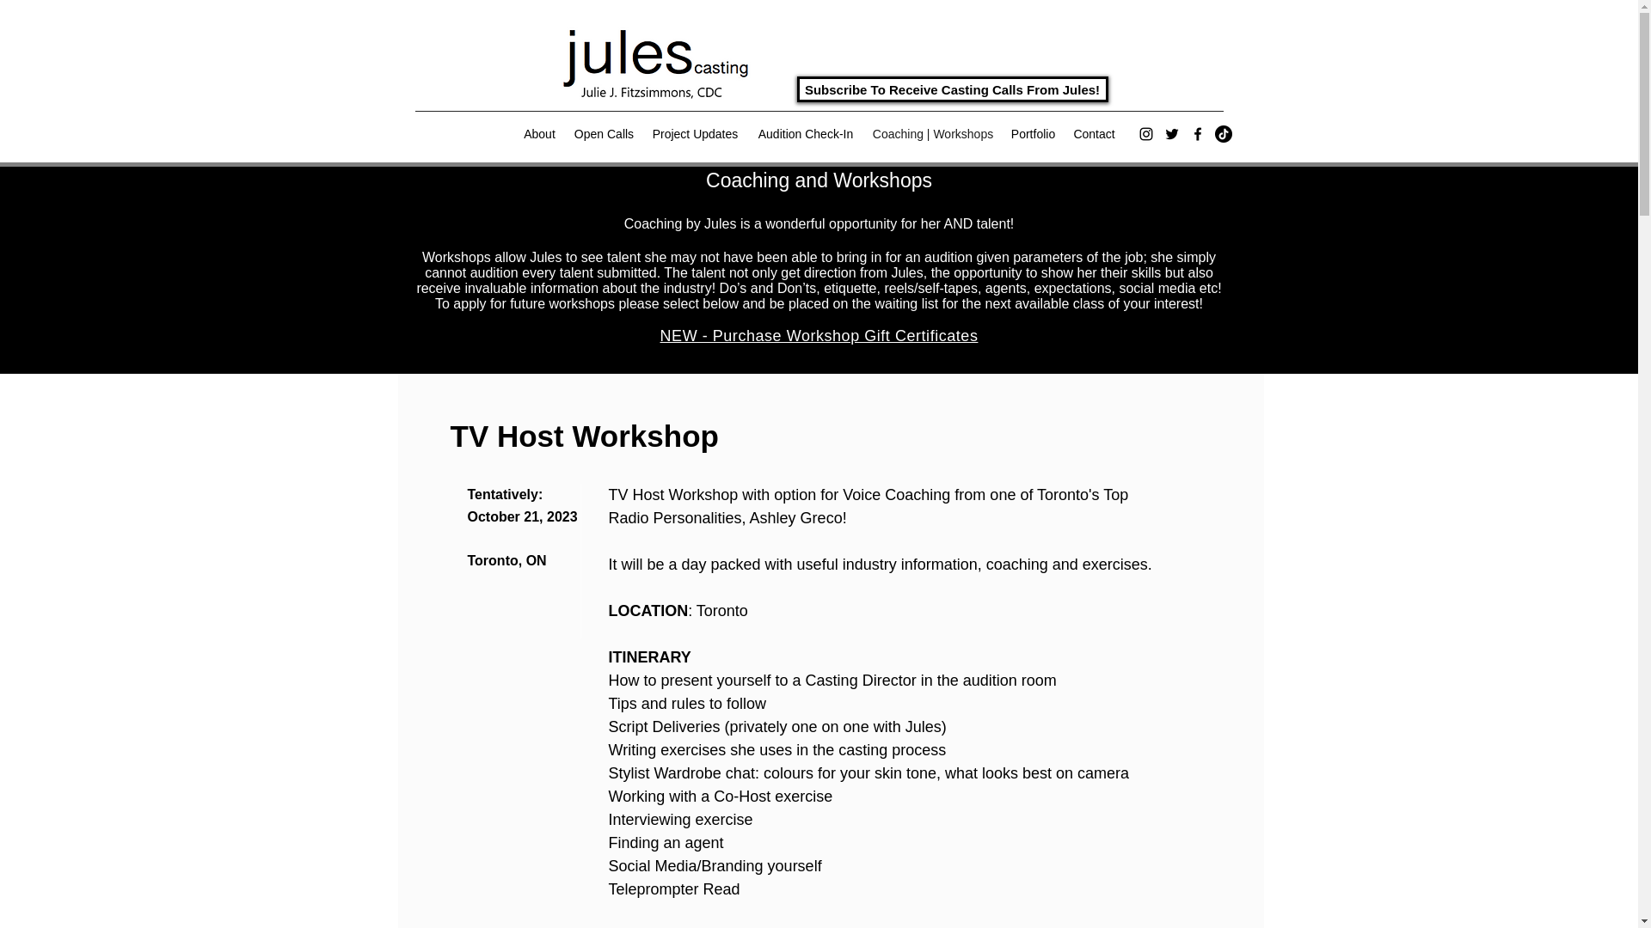 The height and width of the screenshot is (928, 1651). Describe the element at coordinates (819, 336) in the screenshot. I see `NEW - Purchase Workshop Gift Certificates` at that location.